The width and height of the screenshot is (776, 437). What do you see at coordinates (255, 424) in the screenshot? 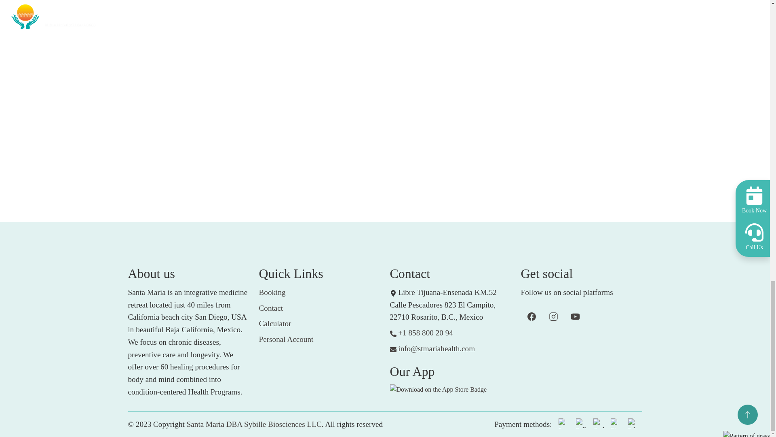
I see `Santa Maria DBA Sybille Biosciences LLC.` at bounding box center [255, 424].